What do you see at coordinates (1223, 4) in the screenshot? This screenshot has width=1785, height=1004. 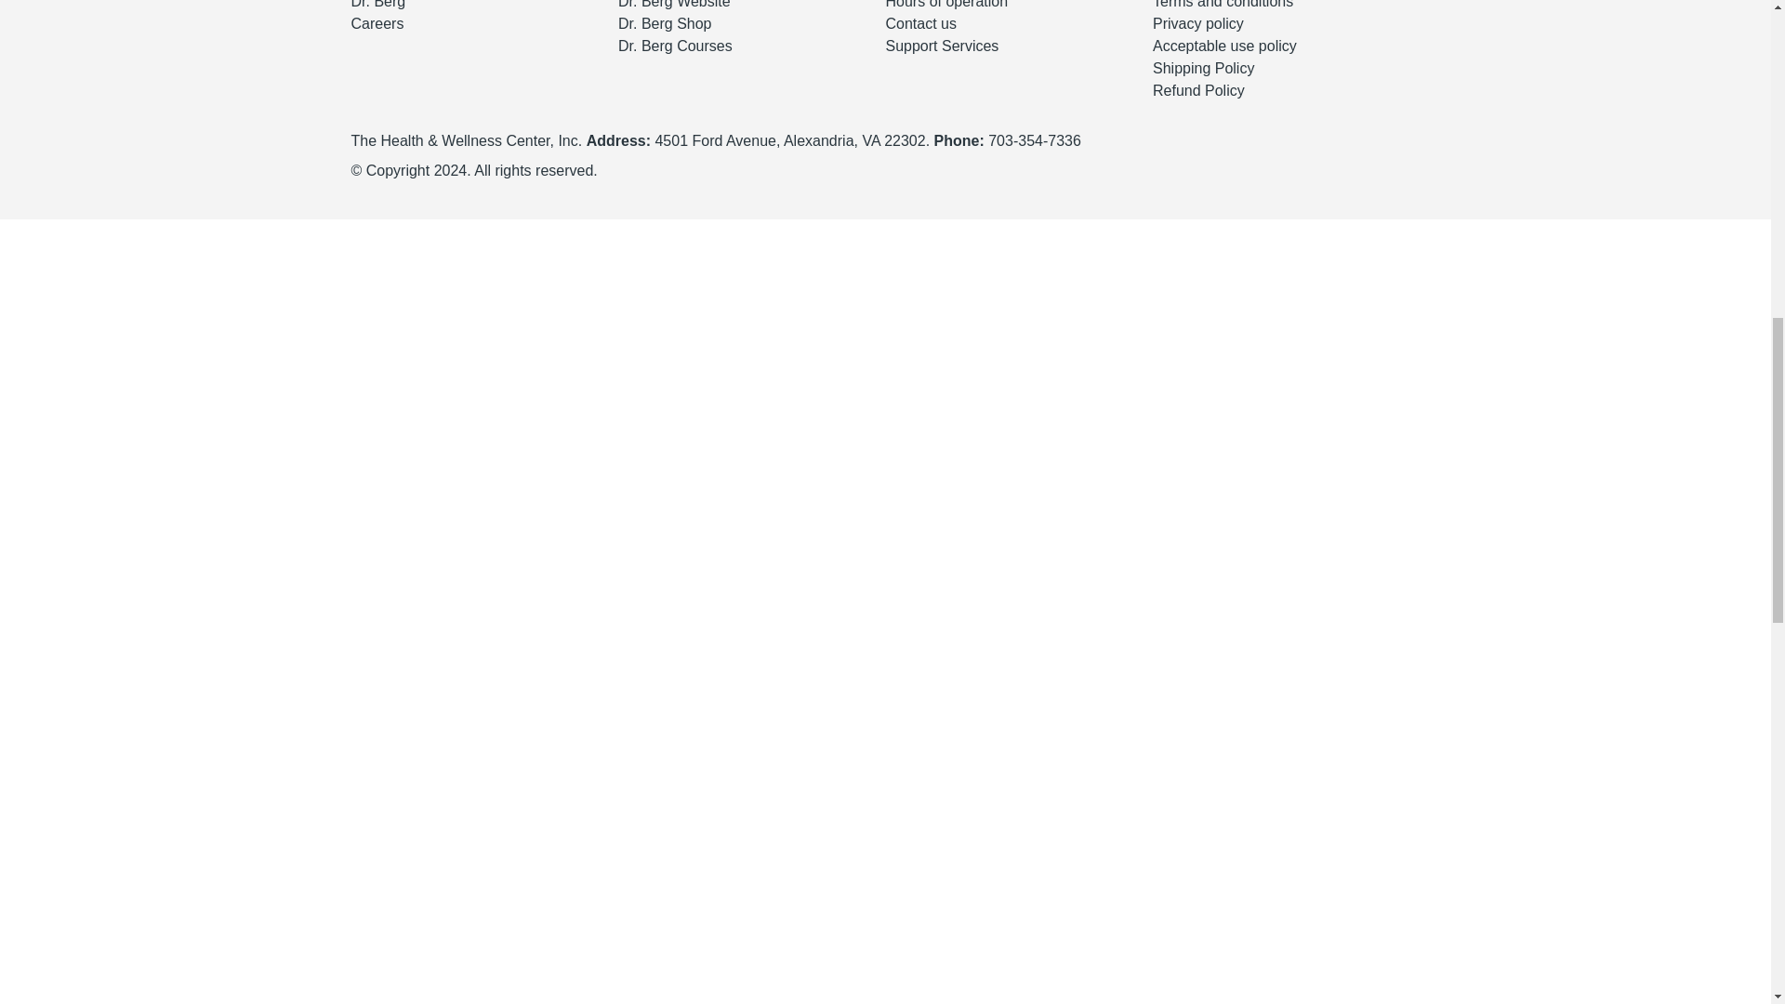 I see `Terms and conditions` at bounding box center [1223, 4].